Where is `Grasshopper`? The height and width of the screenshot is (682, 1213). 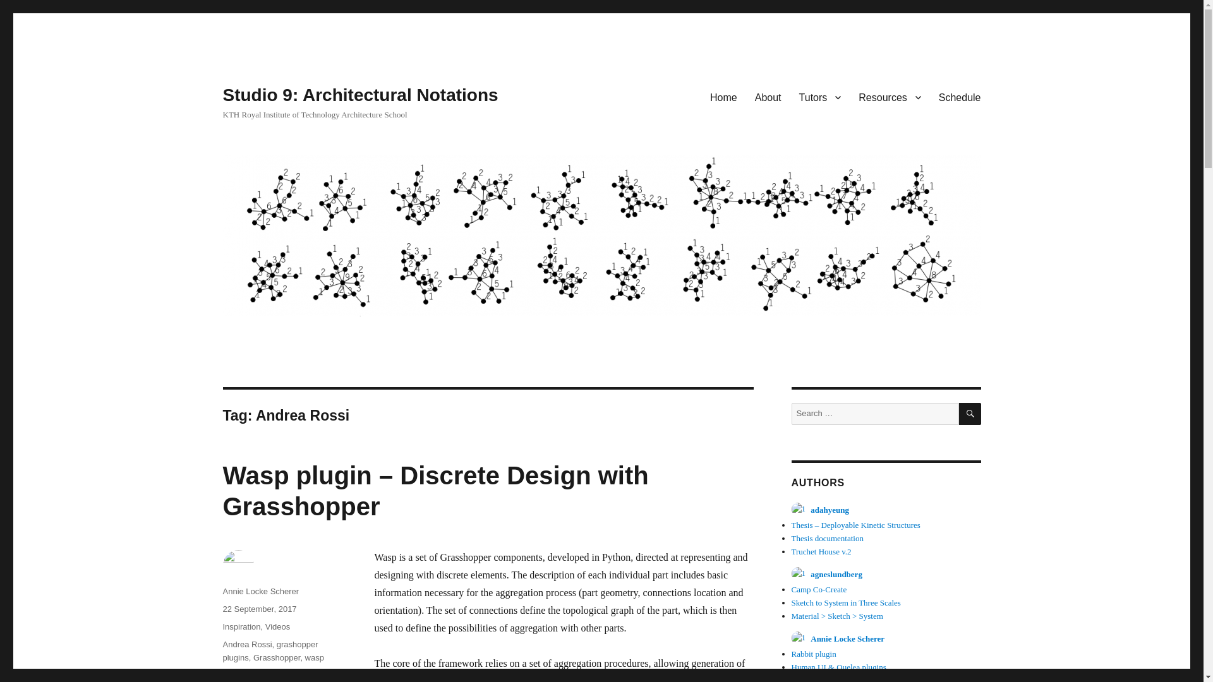
Grasshopper is located at coordinates (277, 657).